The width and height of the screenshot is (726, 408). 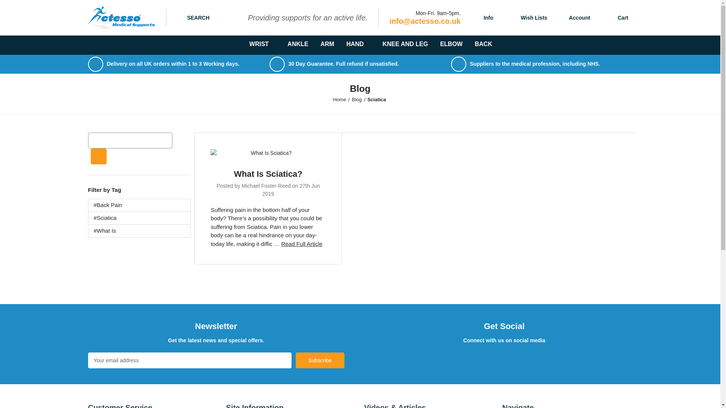 What do you see at coordinates (302, 244) in the screenshot?
I see `What Is Sciatica?` at bounding box center [302, 244].